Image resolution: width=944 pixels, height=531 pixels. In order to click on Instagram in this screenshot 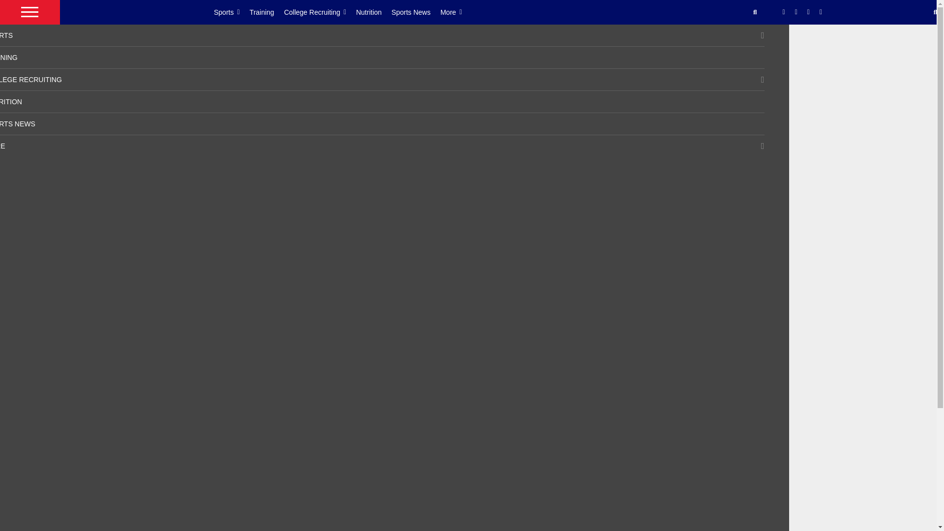, I will do `click(808, 12)`.